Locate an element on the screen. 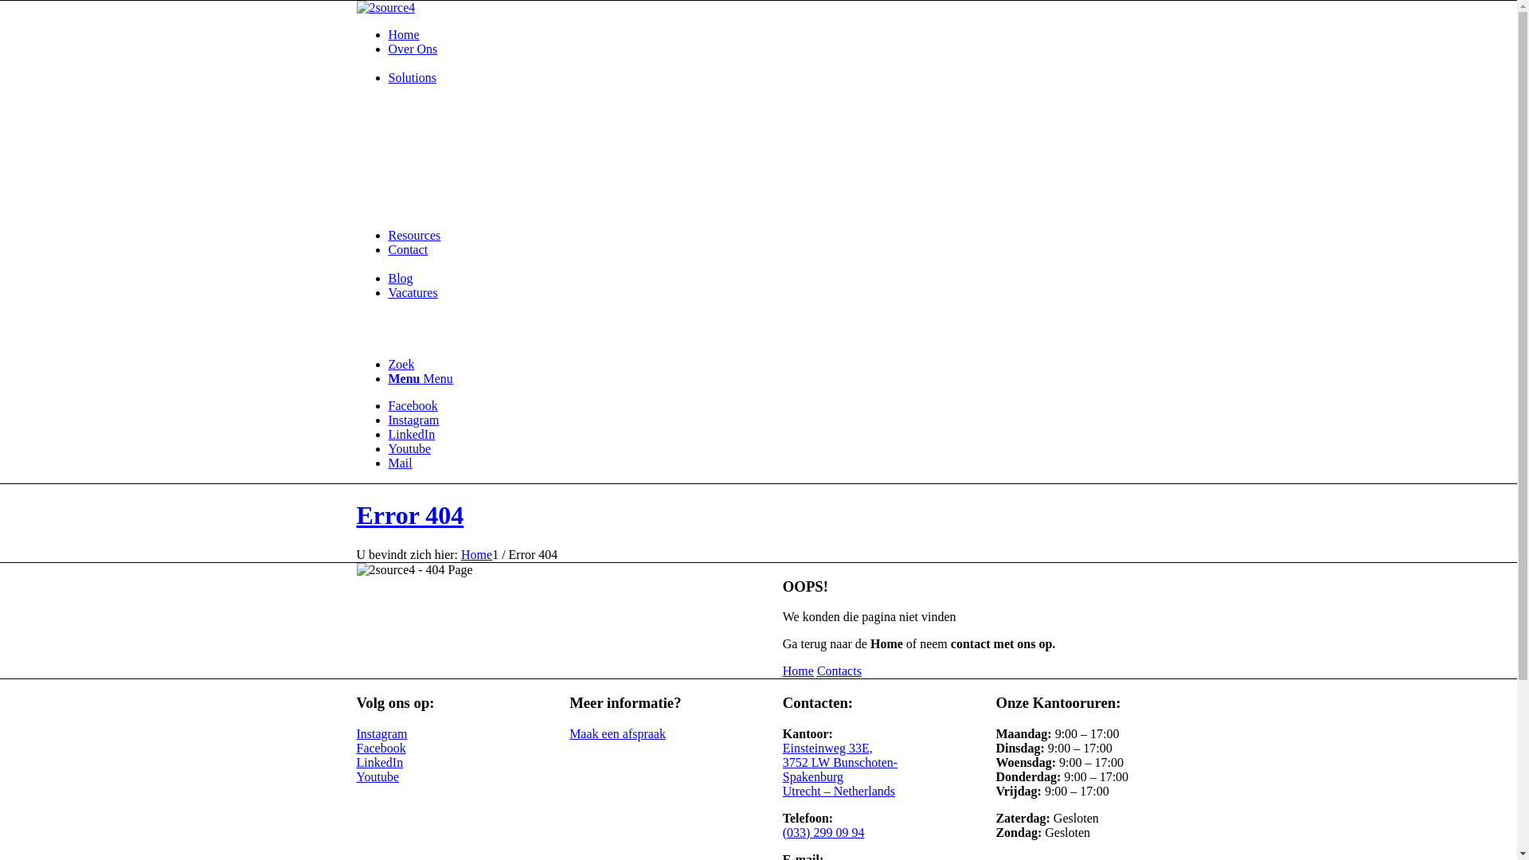  Mail is located at coordinates (401, 463).